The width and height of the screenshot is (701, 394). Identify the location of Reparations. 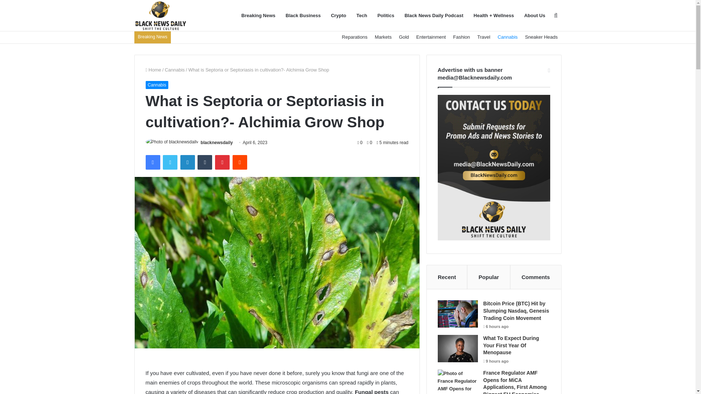
(354, 37).